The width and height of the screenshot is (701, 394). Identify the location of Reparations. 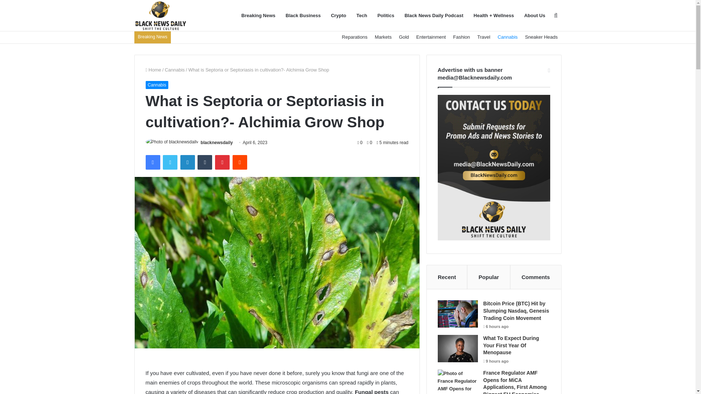
(354, 37).